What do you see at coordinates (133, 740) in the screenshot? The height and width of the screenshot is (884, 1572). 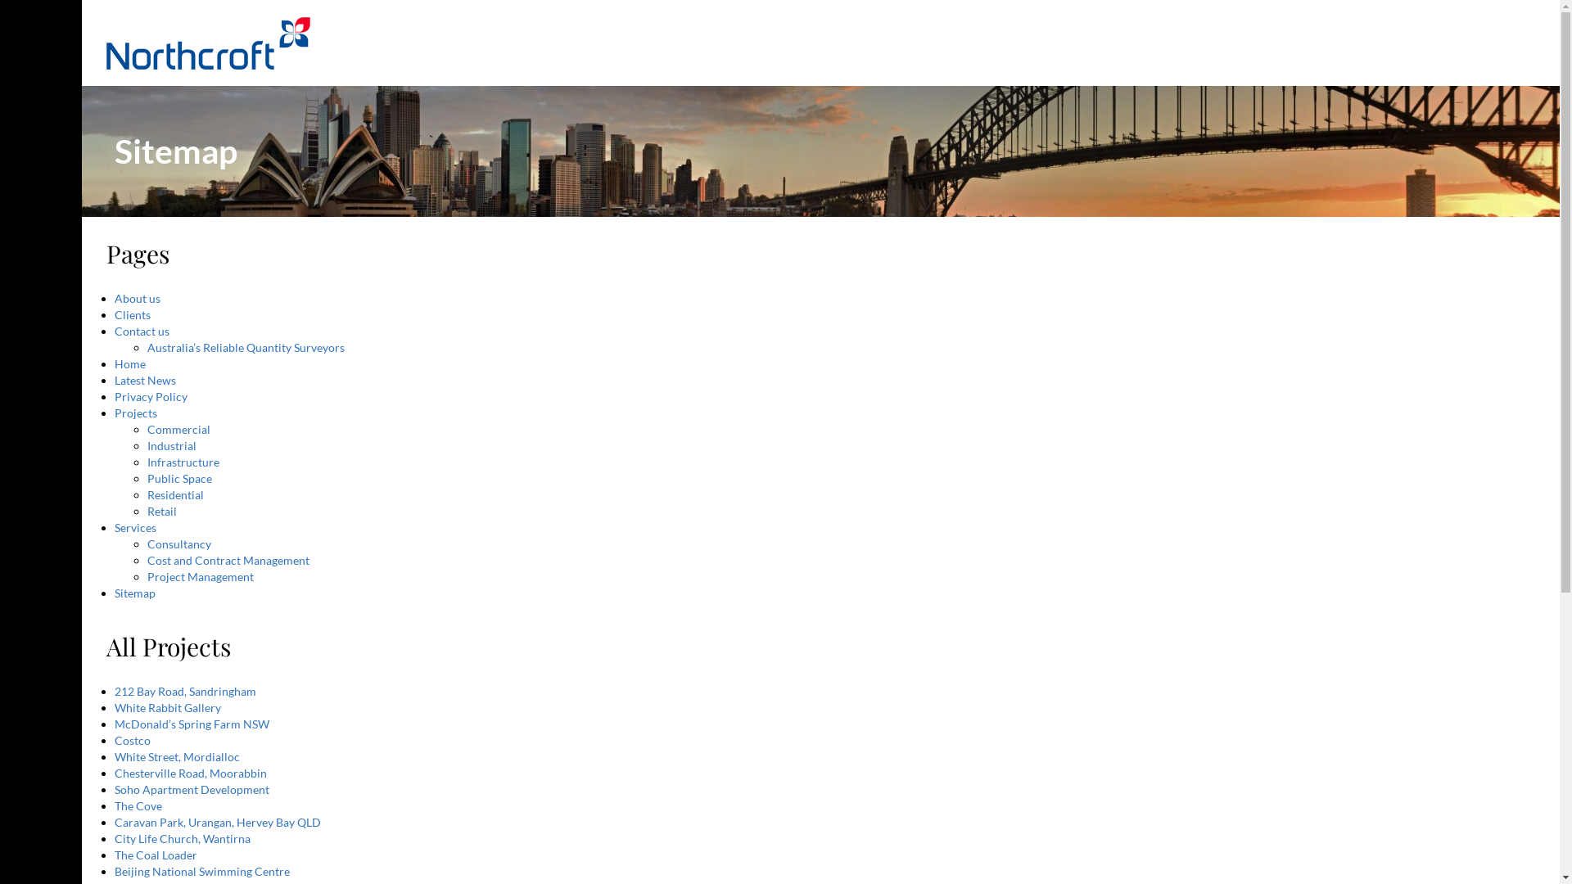 I see `Costco` at bounding box center [133, 740].